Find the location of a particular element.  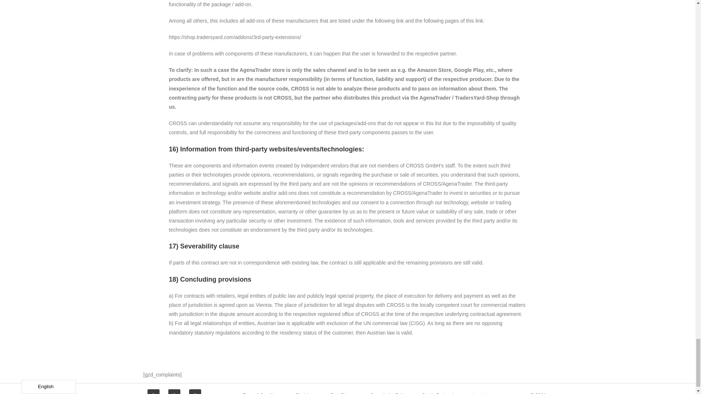

Disclaimer is located at coordinates (306, 390).